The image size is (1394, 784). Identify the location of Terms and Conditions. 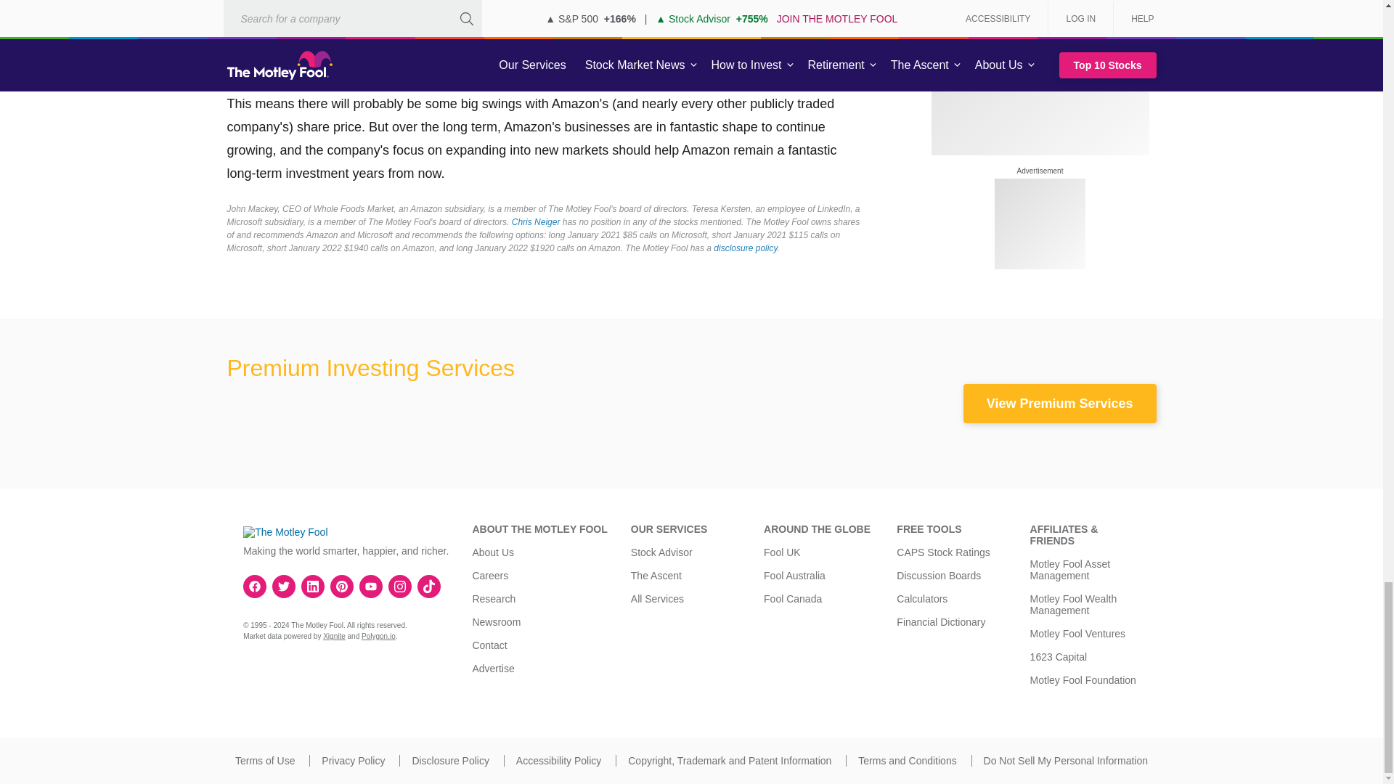
(908, 761).